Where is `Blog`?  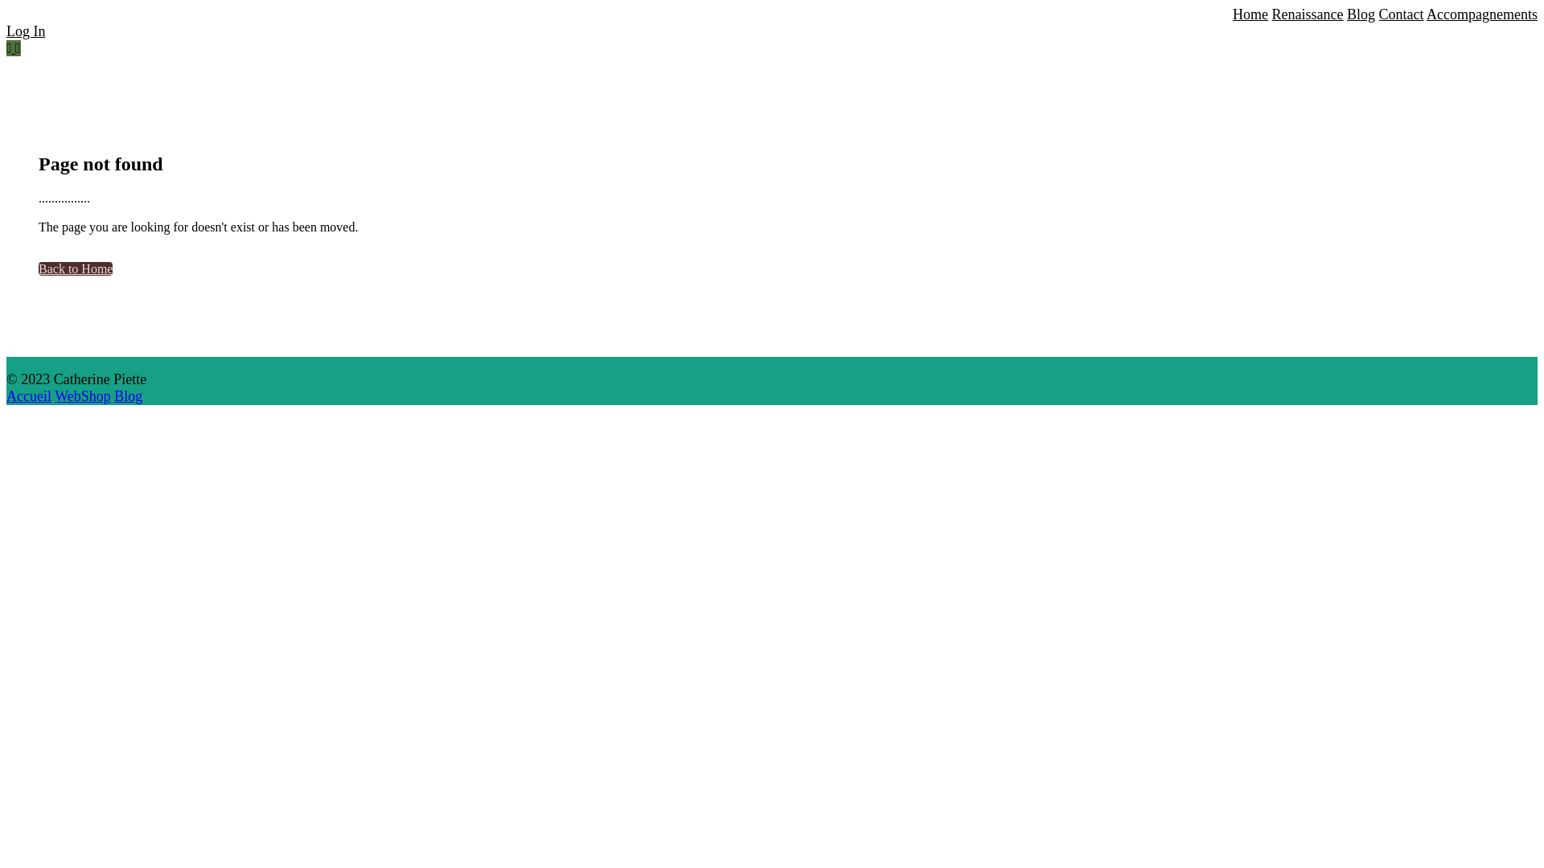 Blog is located at coordinates (1361, 14).